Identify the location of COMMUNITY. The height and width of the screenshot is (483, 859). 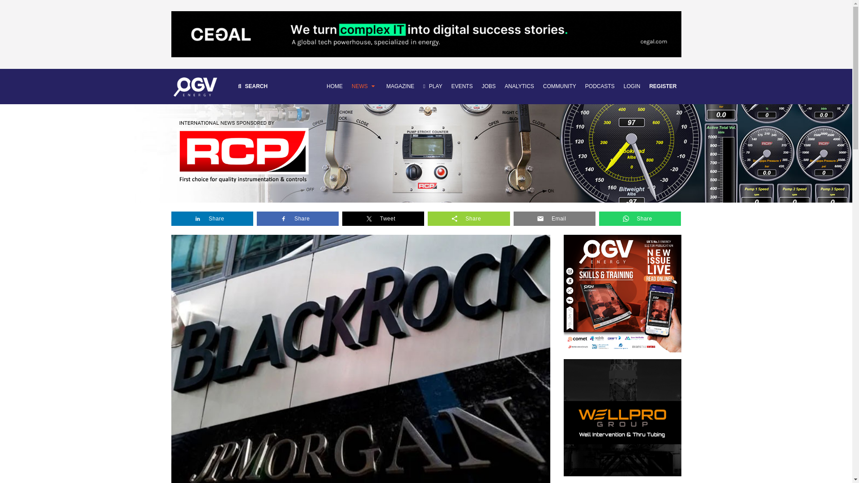
(559, 87).